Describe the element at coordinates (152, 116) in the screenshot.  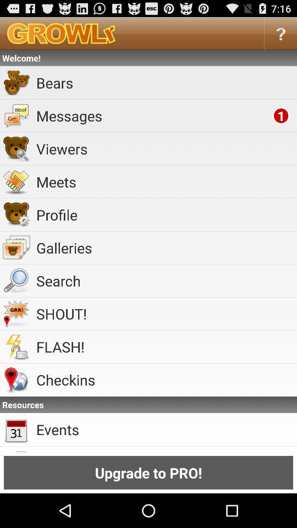
I see `launch item below bears item` at that location.